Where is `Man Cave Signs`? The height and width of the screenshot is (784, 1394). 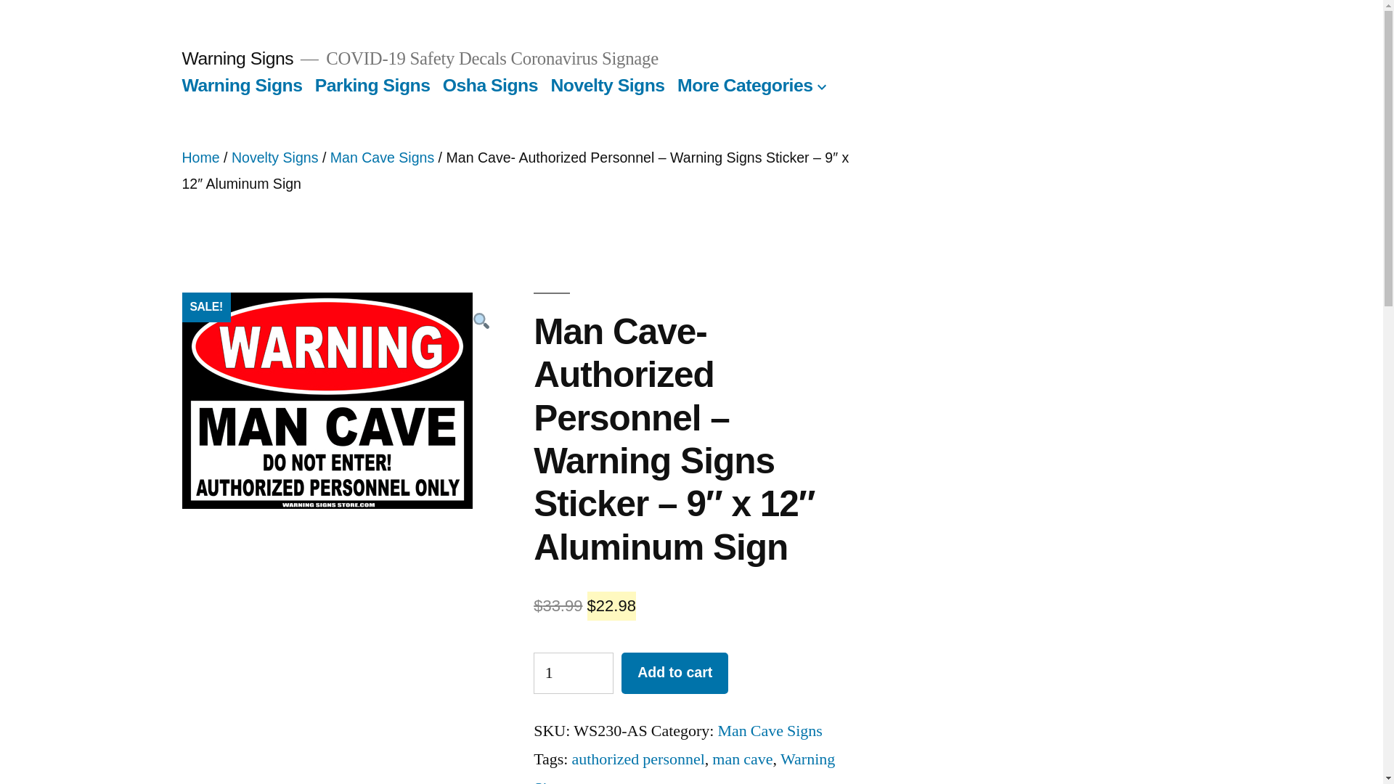
Man Cave Signs is located at coordinates (770, 730).